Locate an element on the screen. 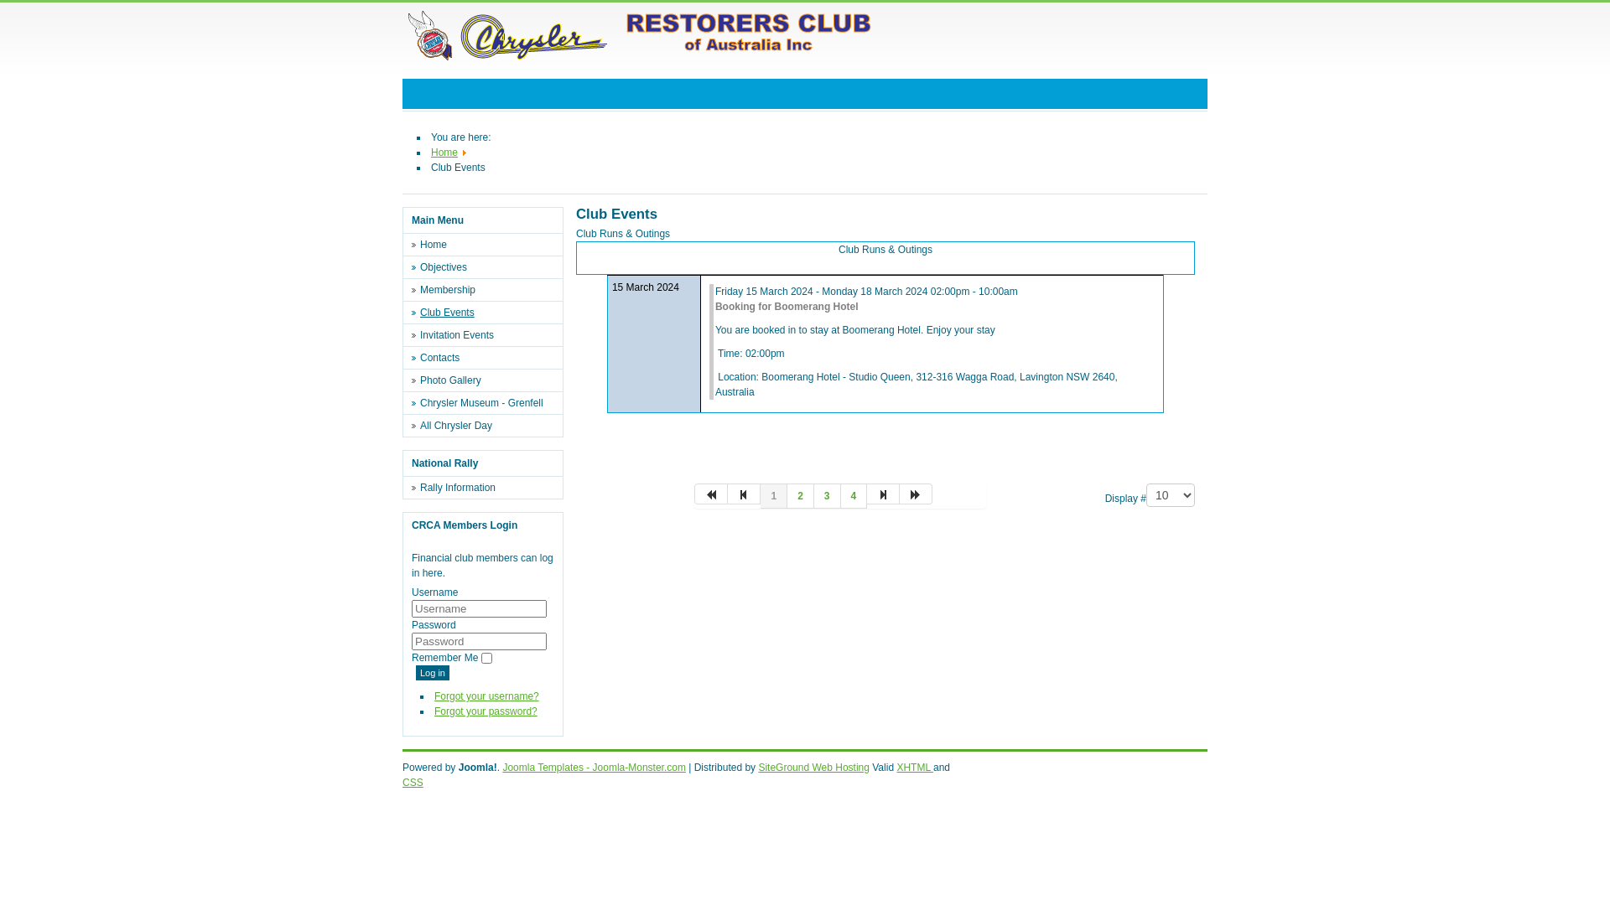  Rally Information is located at coordinates (487, 488).